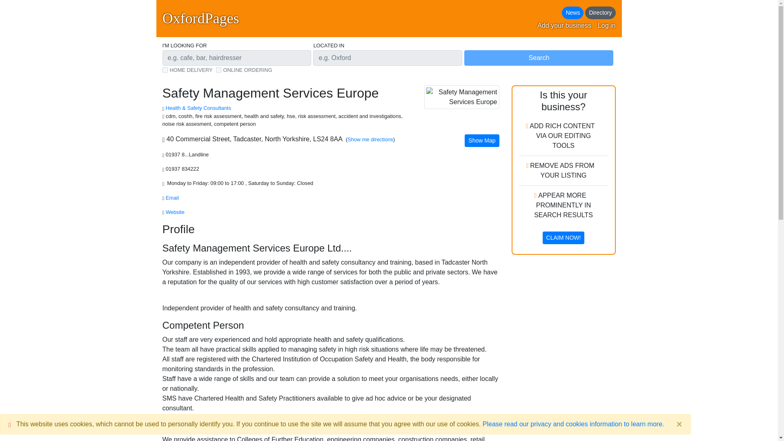 This screenshot has width=784, height=441. I want to click on click to show number, so click(188, 154).